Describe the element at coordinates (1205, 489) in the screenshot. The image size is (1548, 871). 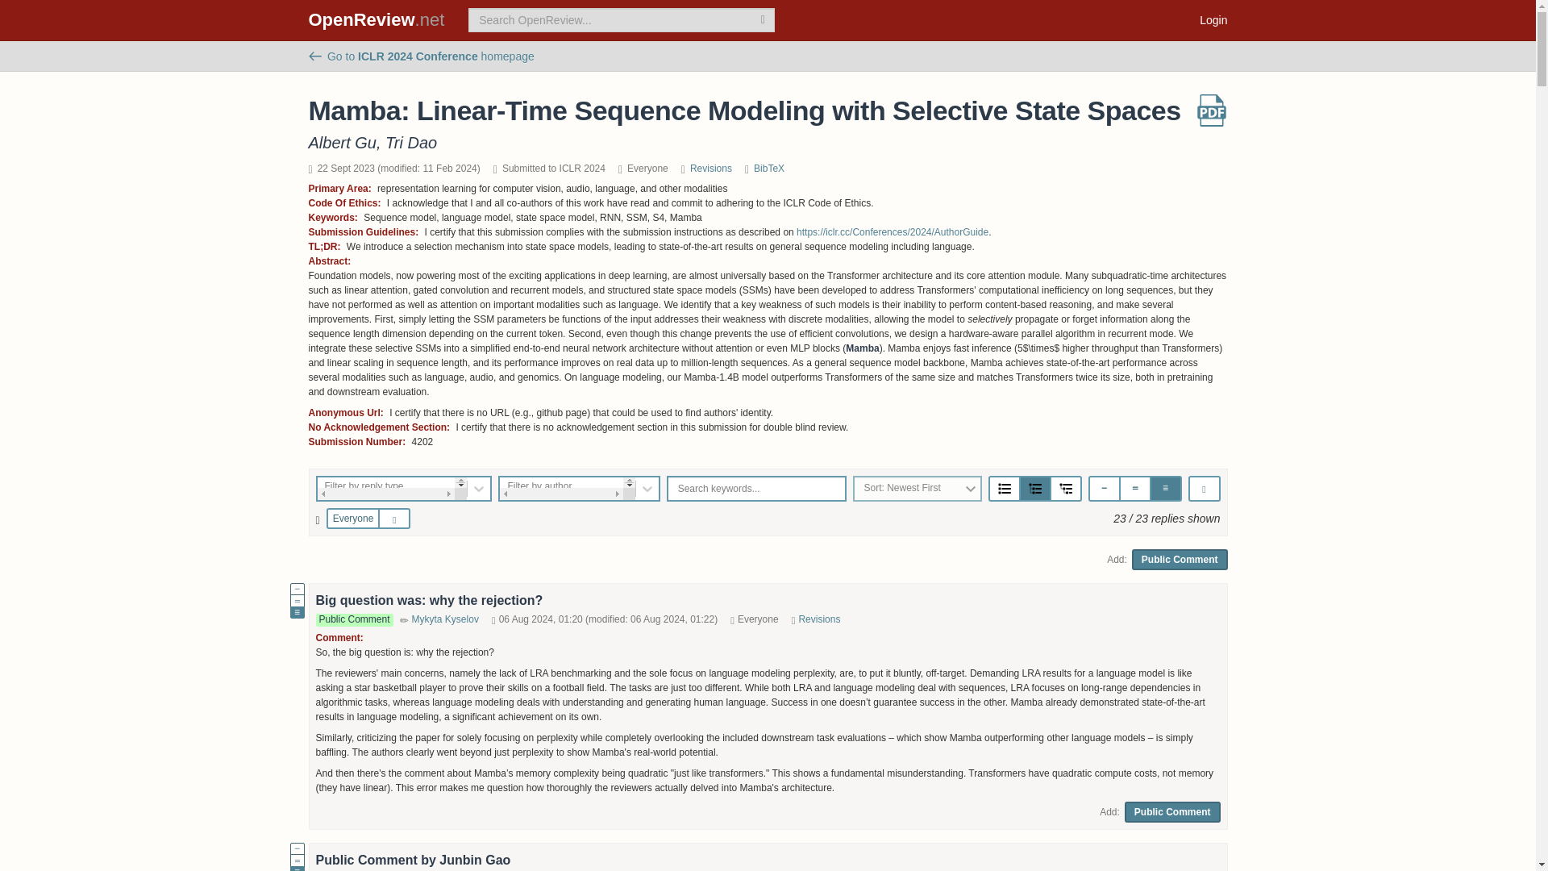
I see `Copy link` at that location.